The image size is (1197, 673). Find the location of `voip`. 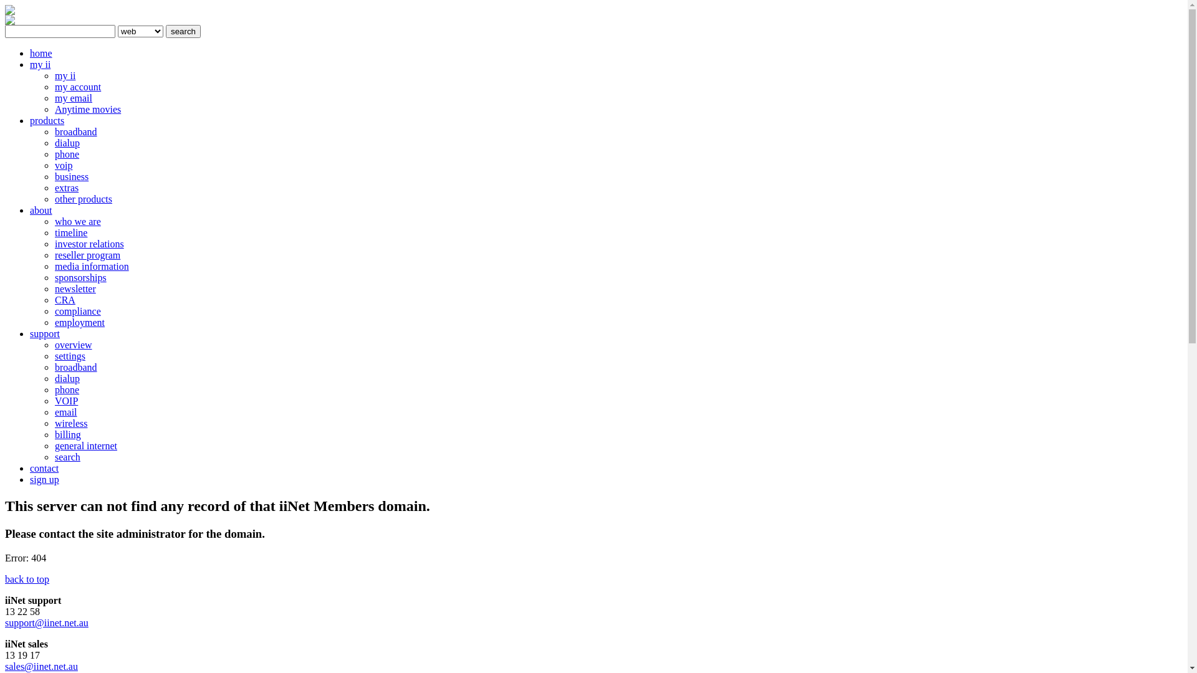

voip is located at coordinates (64, 166).